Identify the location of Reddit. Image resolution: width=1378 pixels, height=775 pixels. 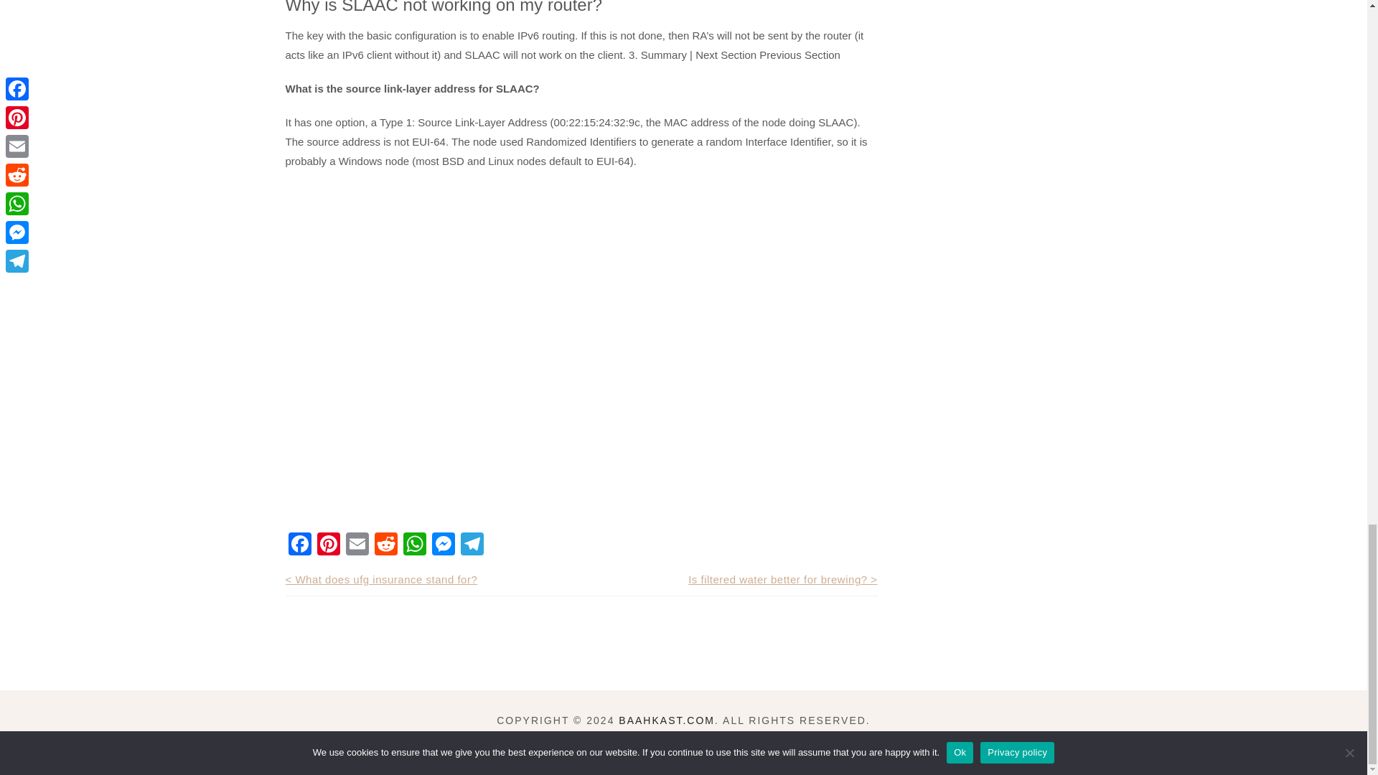
(386, 545).